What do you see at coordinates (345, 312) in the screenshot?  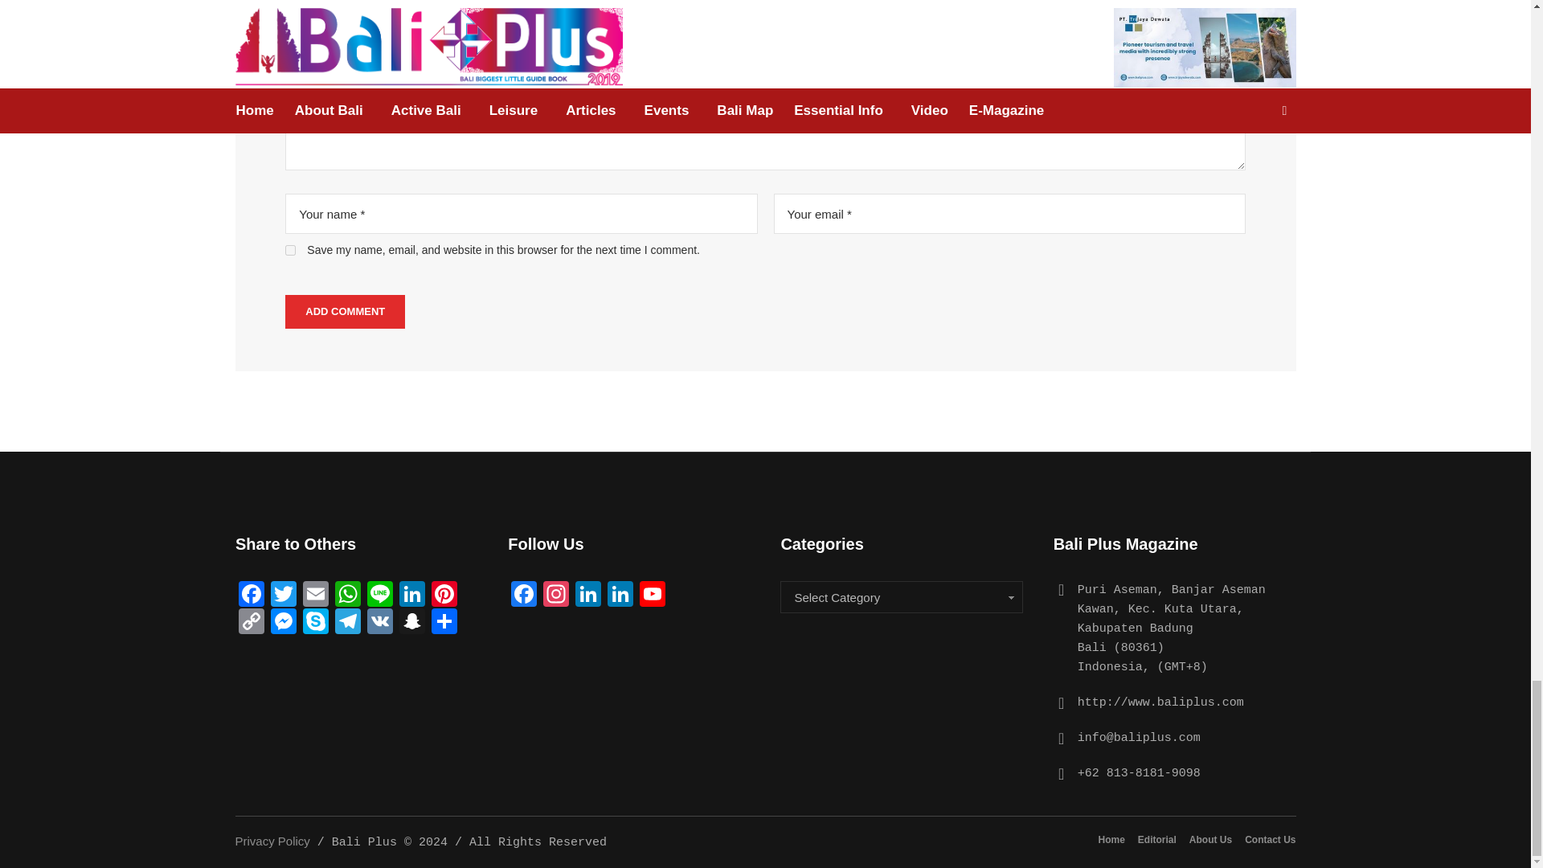 I see `Add Comment` at bounding box center [345, 312].